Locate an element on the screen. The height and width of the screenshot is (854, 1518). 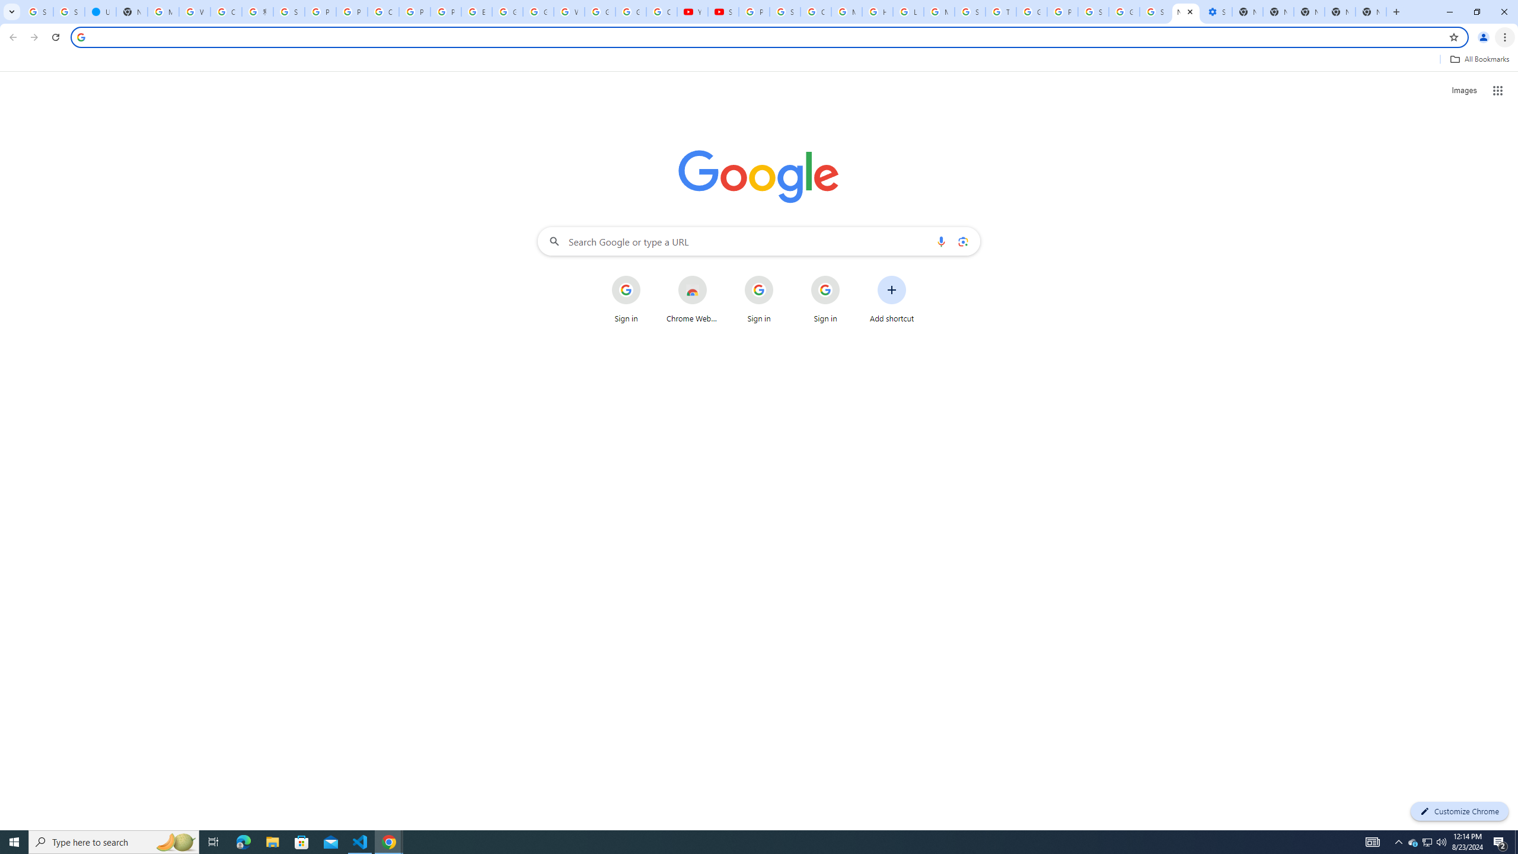
Chrome Web Store is located at coordinates (692, 299).